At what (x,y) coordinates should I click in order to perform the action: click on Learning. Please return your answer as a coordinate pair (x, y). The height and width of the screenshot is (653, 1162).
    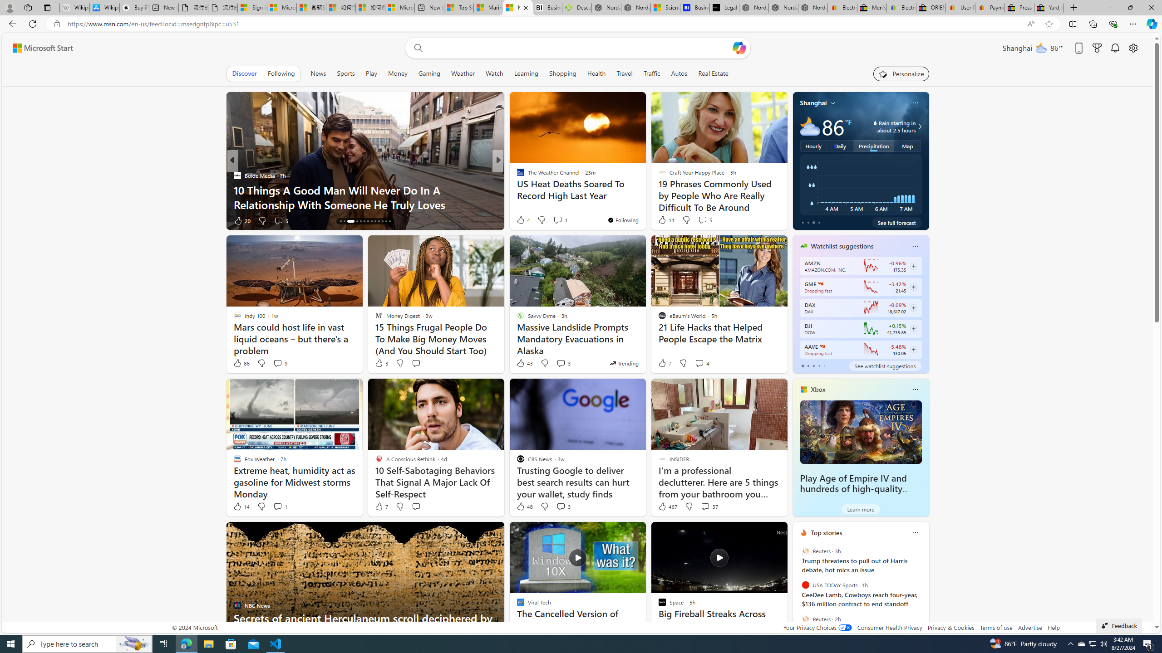
    Looking at the image, I should click on (527, 73).